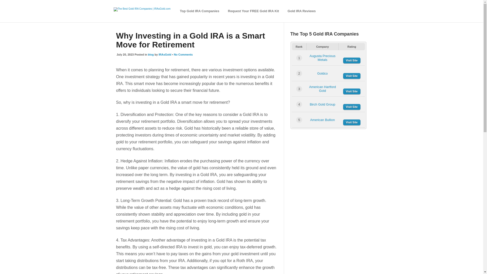  Describe the element at coordinates (352, 107) in the screenshot. I see `Visit` at that location.